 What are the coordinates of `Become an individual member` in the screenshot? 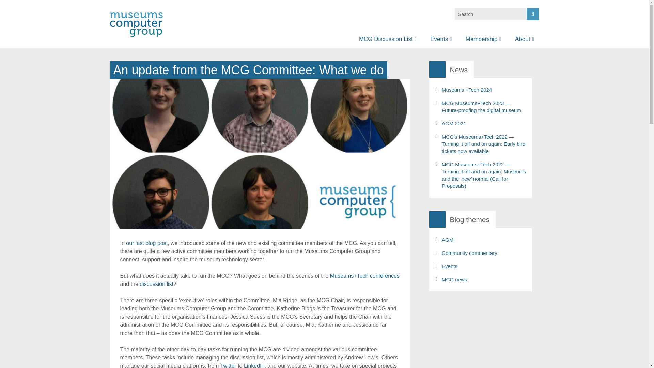 It's located at (491, 60).